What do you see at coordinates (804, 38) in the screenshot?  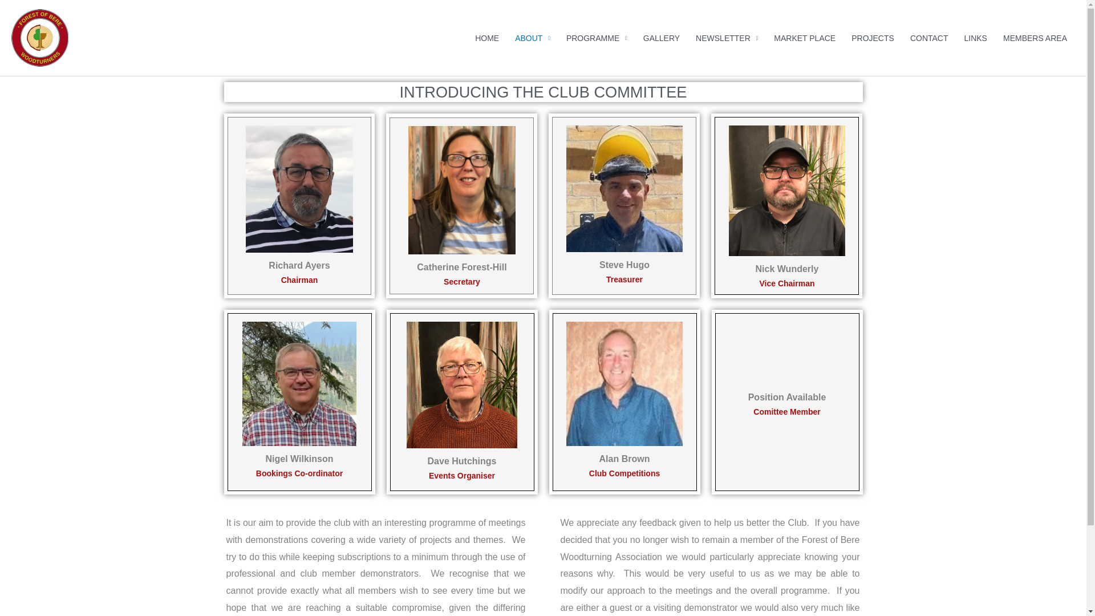 I see `MARKET PLACE` at bounding box center [804, 38].